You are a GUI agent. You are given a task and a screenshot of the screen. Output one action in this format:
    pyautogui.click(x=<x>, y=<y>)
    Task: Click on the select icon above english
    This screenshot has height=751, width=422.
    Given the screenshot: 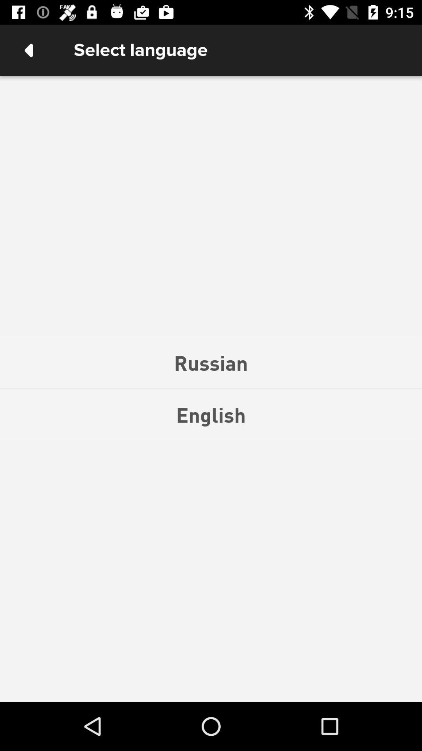 What is the action you would take?
    pyautogui.click(x=211, y=363)
    